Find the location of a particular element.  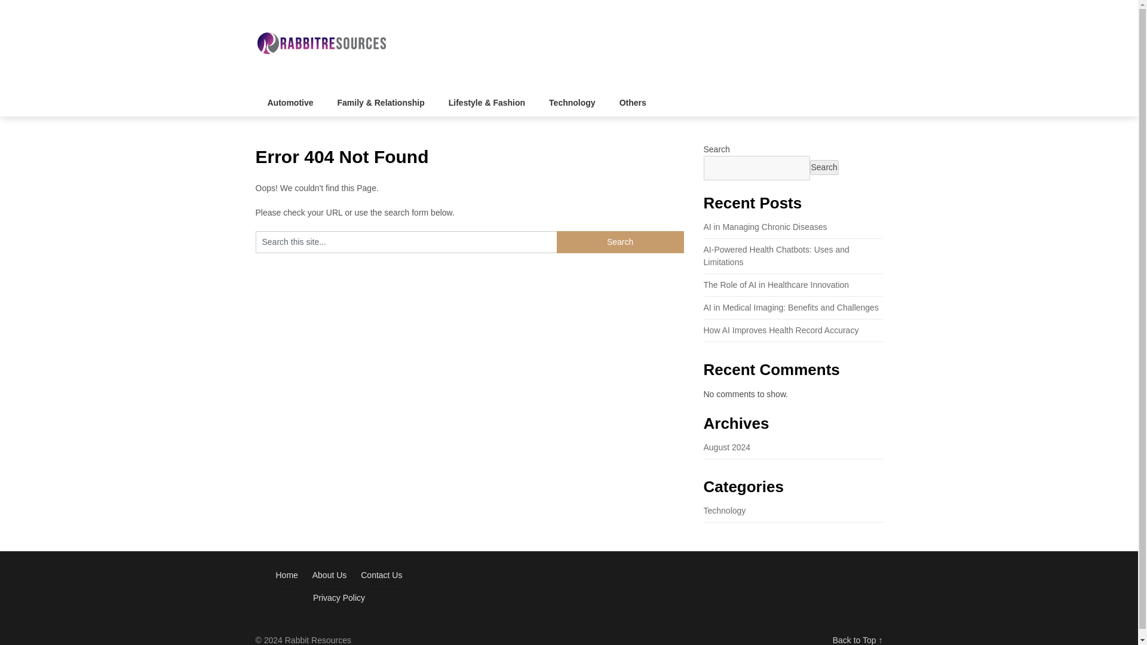

About Us is located at coordinates (330, 575).